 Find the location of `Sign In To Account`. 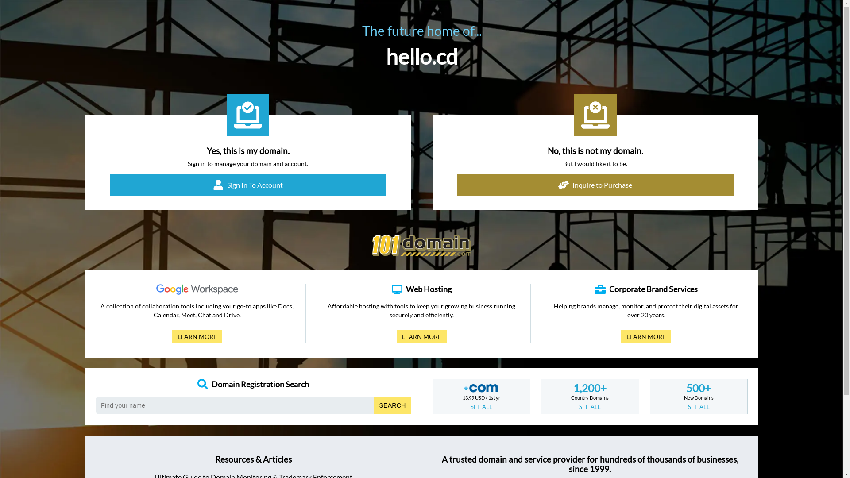

Sign In To Account is located at coordinates (248, 185).